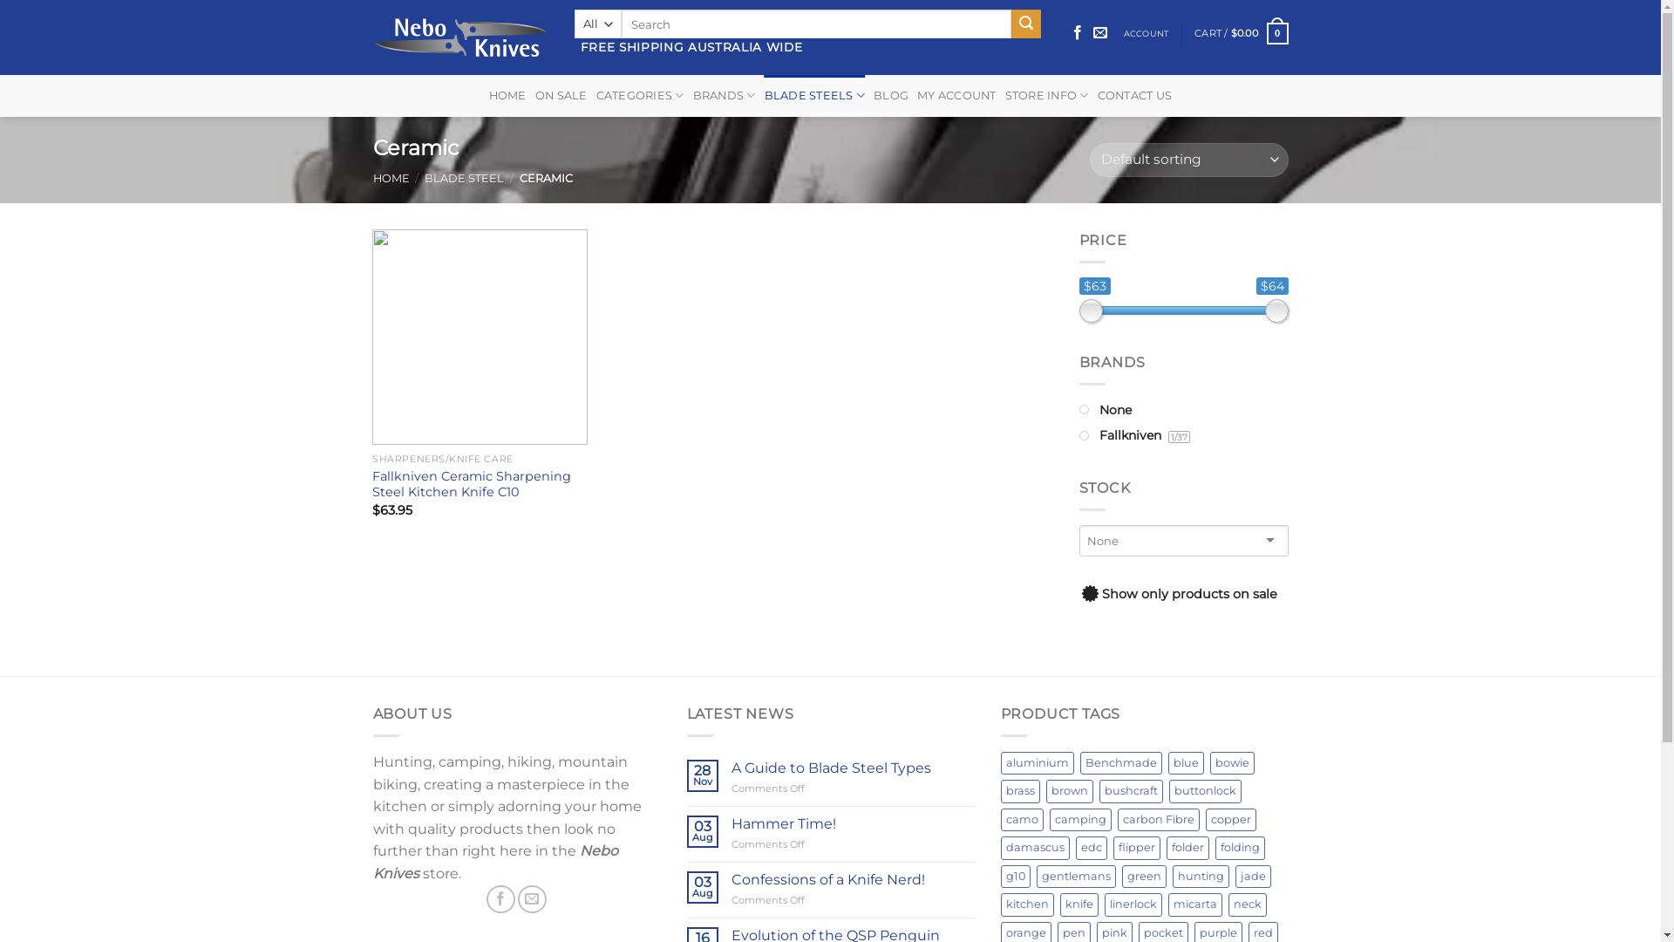 This screenshot has width=1674, height=942. What do you see at coordinates (1186, 763) in the screenshot?
I see `blue` at bounding box center [1186, 763].